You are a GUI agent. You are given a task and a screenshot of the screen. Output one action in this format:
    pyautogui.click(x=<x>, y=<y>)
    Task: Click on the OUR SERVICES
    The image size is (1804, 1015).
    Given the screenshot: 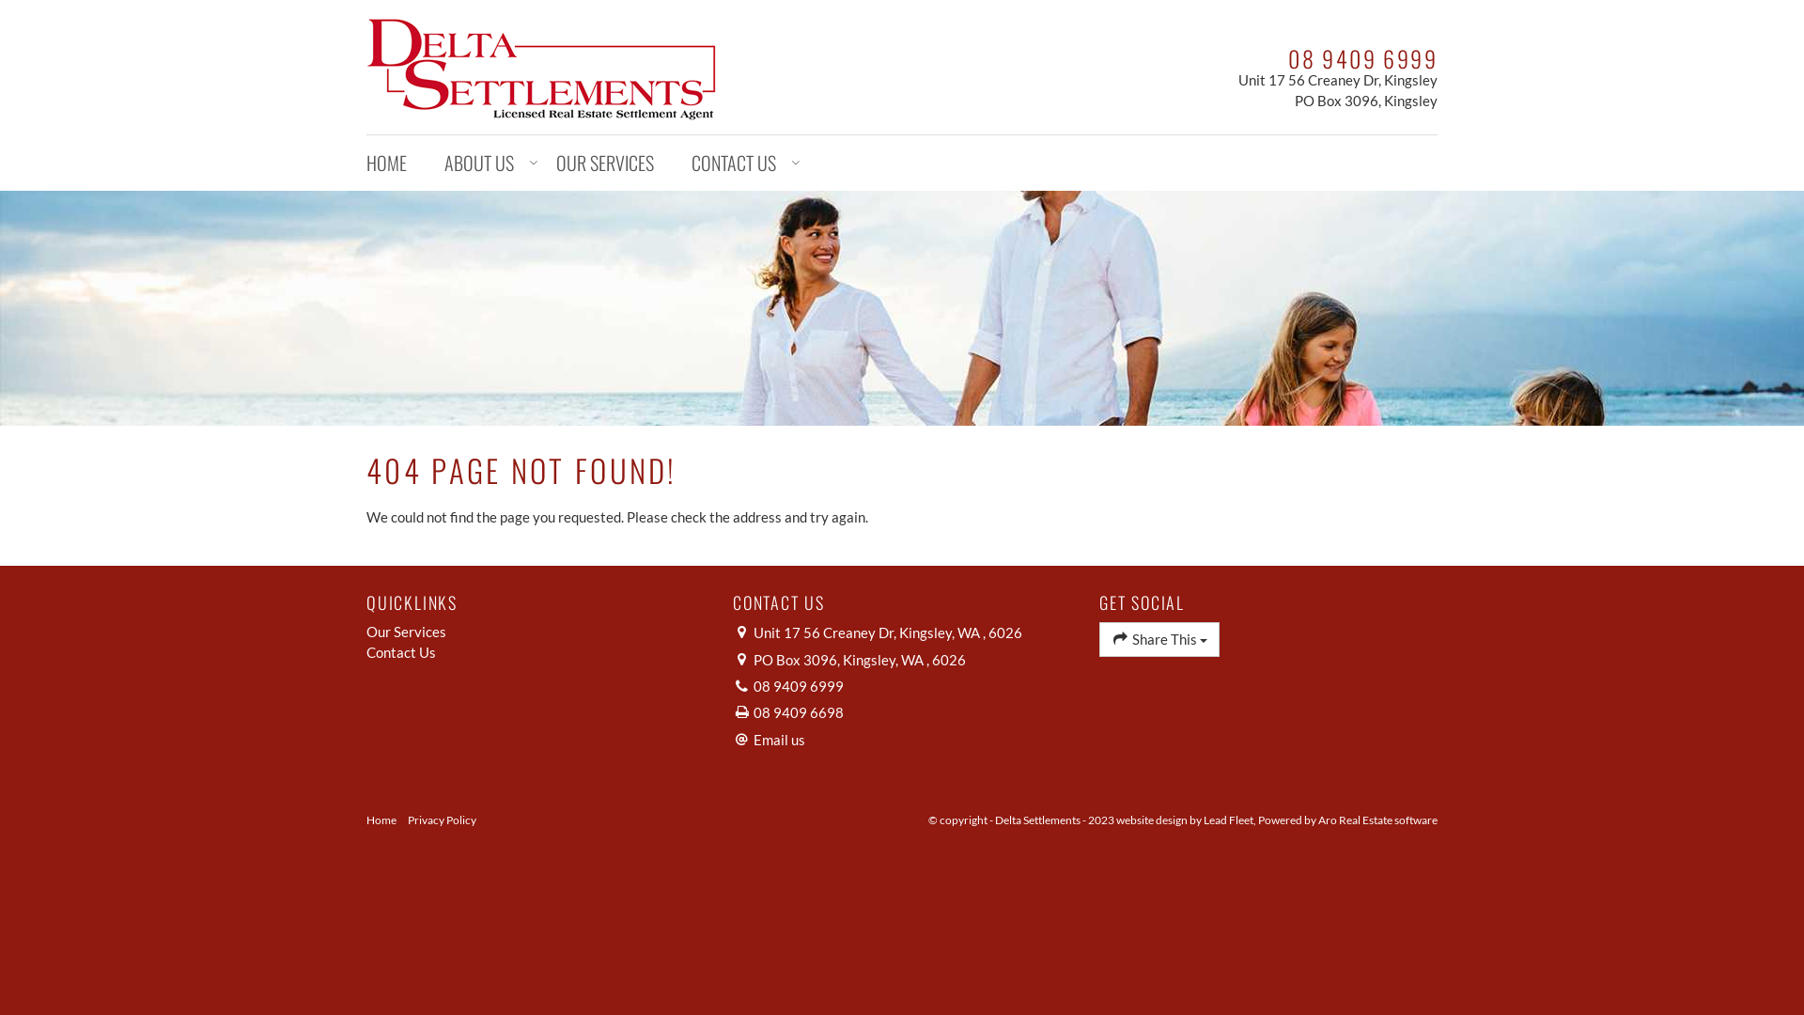 What is the action you would take?
    pyautogui.click(x=605, y=164)
    